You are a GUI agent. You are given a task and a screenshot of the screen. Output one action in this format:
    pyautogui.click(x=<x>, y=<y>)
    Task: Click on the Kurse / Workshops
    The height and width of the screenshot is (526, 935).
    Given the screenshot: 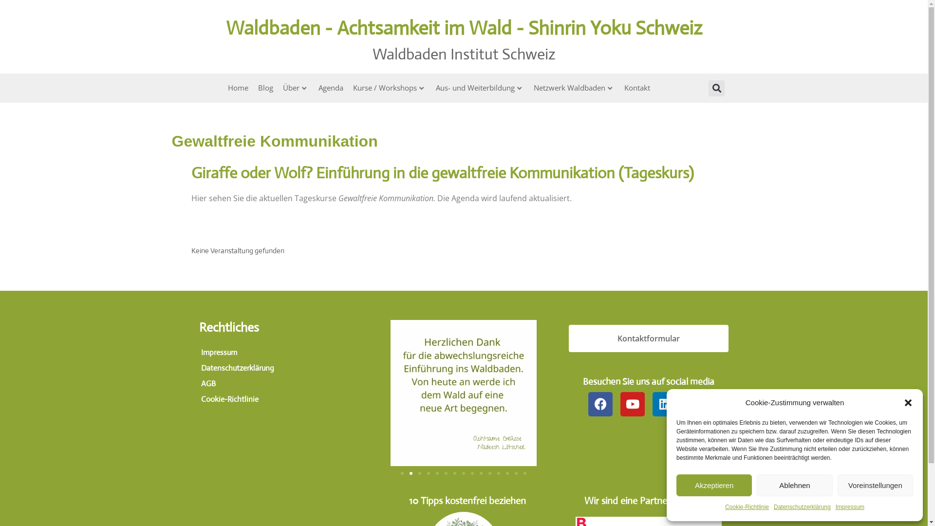 What is the action you would take?
    pyautogui.click(x=390, y=88)
    